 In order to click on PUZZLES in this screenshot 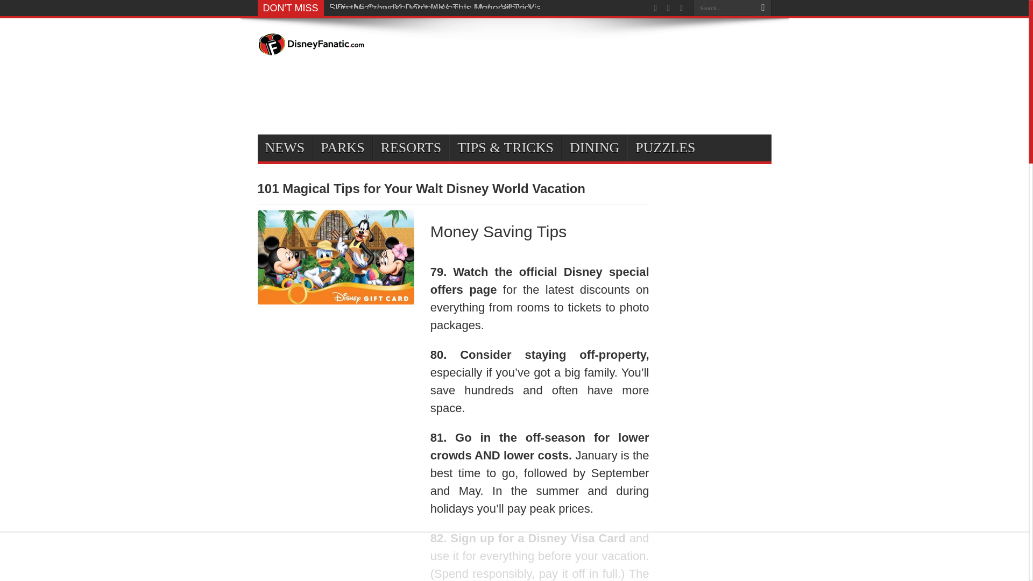, I will do `click(664, 147)`.